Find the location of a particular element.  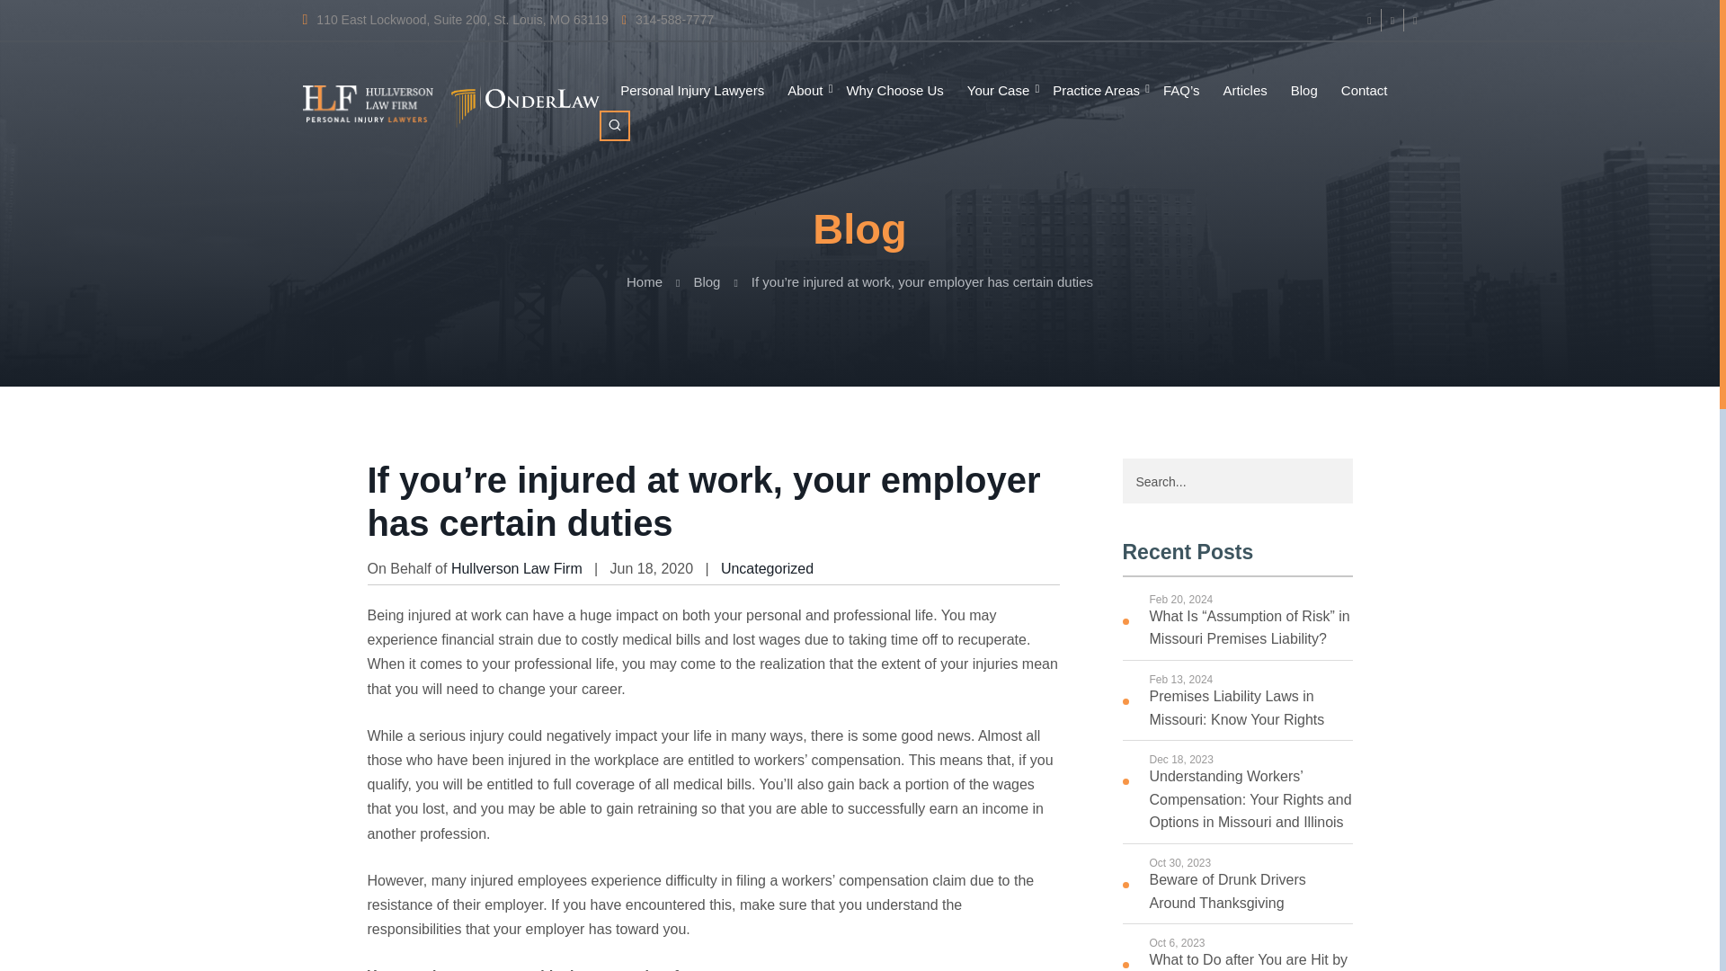

Your Case is located at coordinates (998, 91).